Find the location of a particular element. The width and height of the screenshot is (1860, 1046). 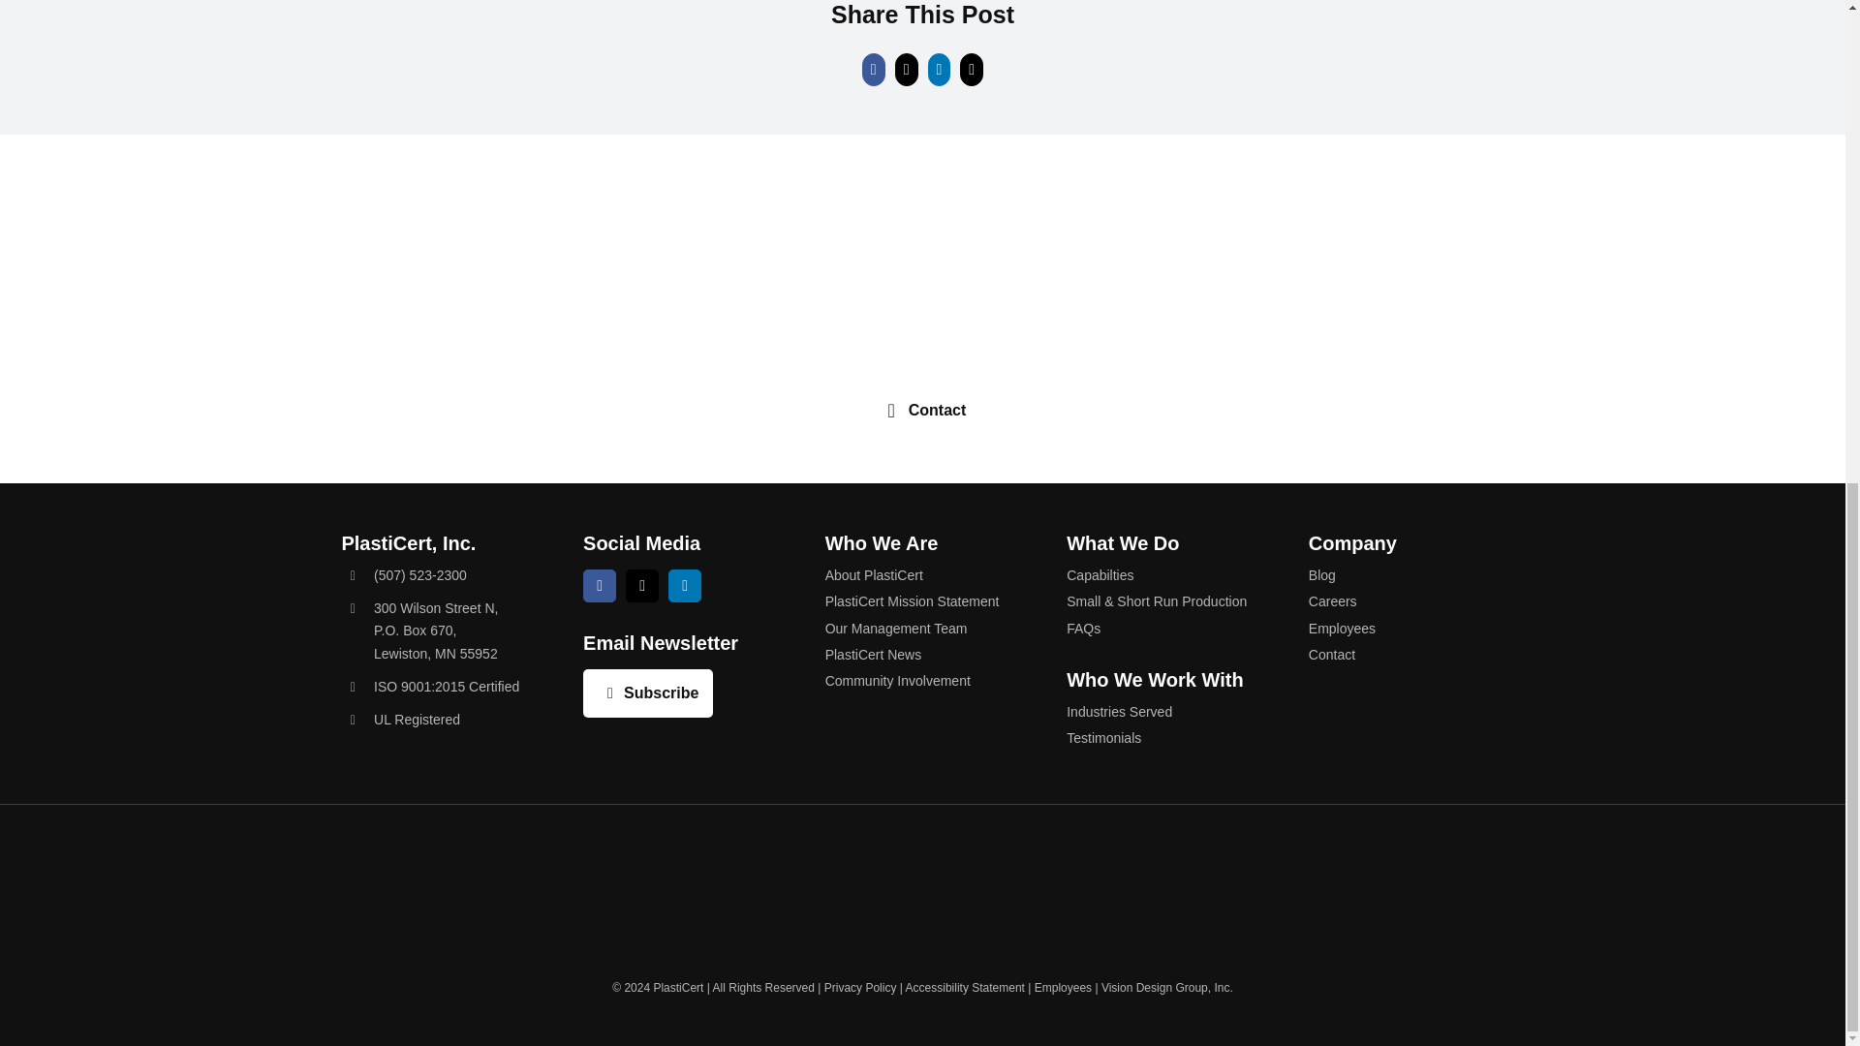

X is located at coordinates (684, 585).